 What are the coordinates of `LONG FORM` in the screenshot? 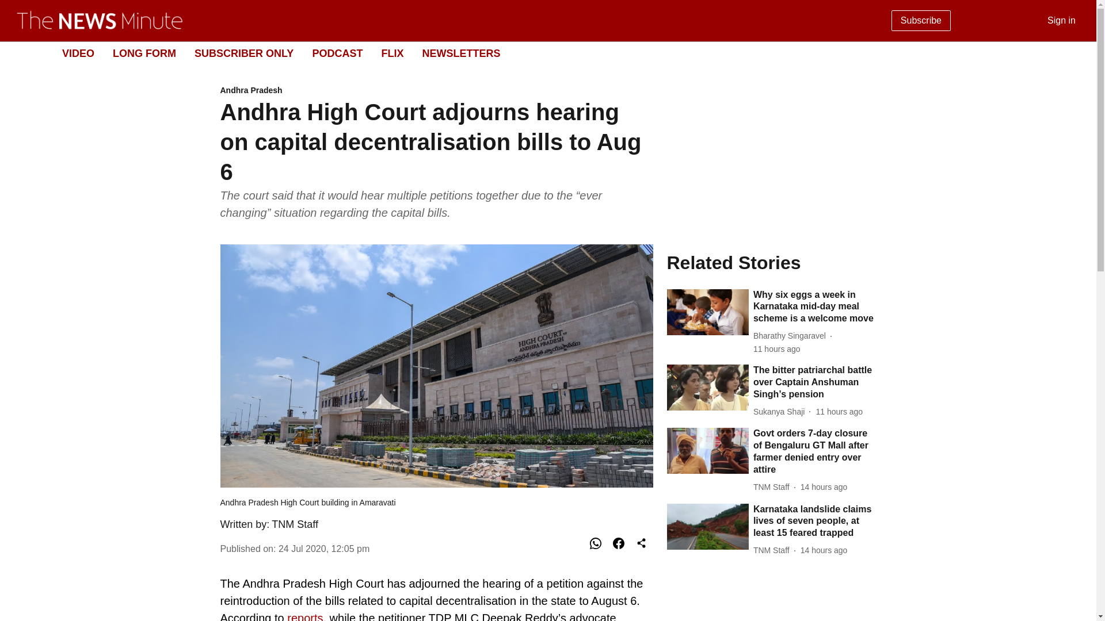 It's located at (144, 53).